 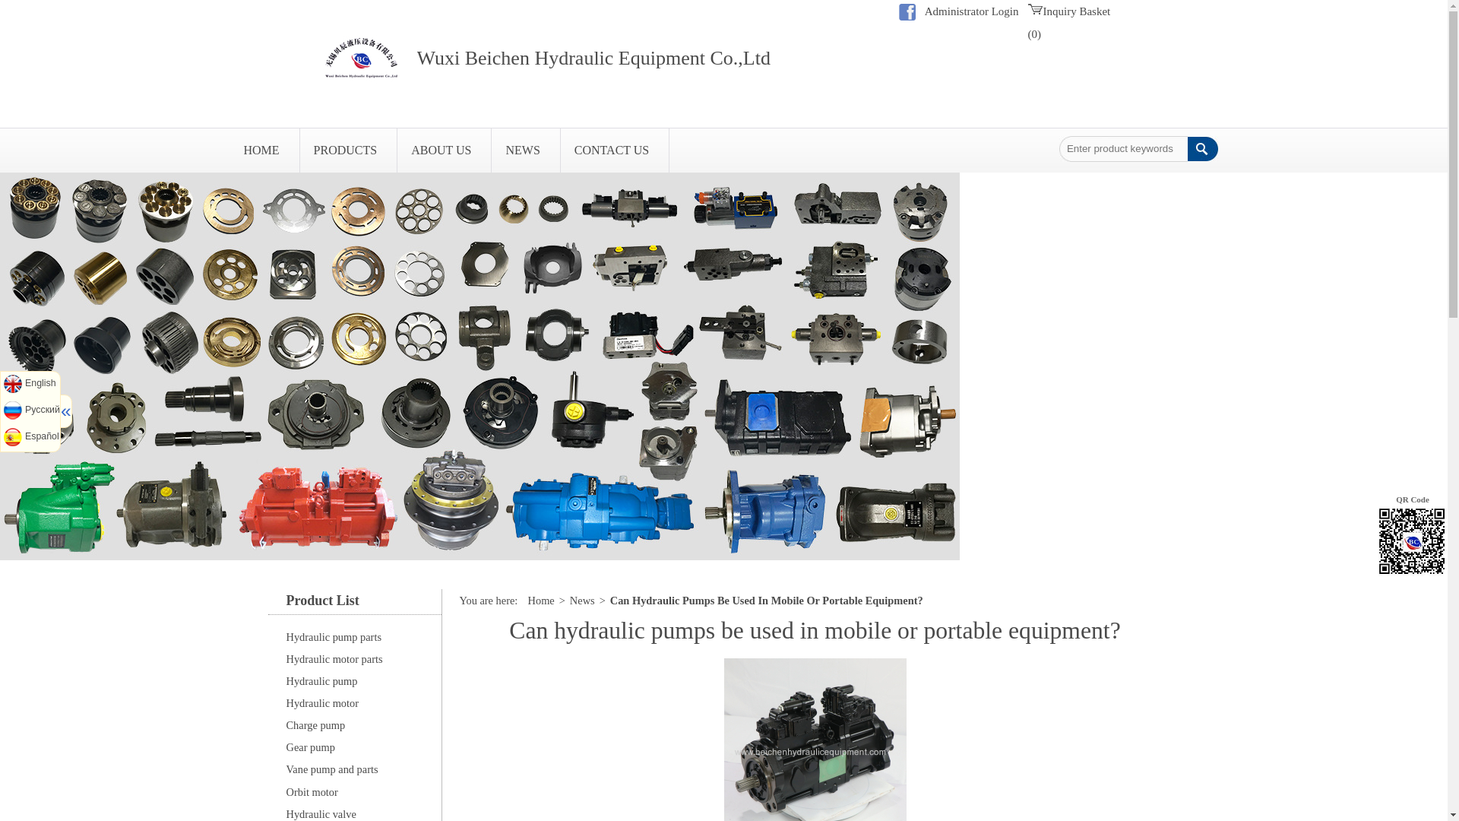 What do you see at coordinates (353, 660) in the screenshot?
I see `Hydraulic motor parts` at bounding box center [353, 660].